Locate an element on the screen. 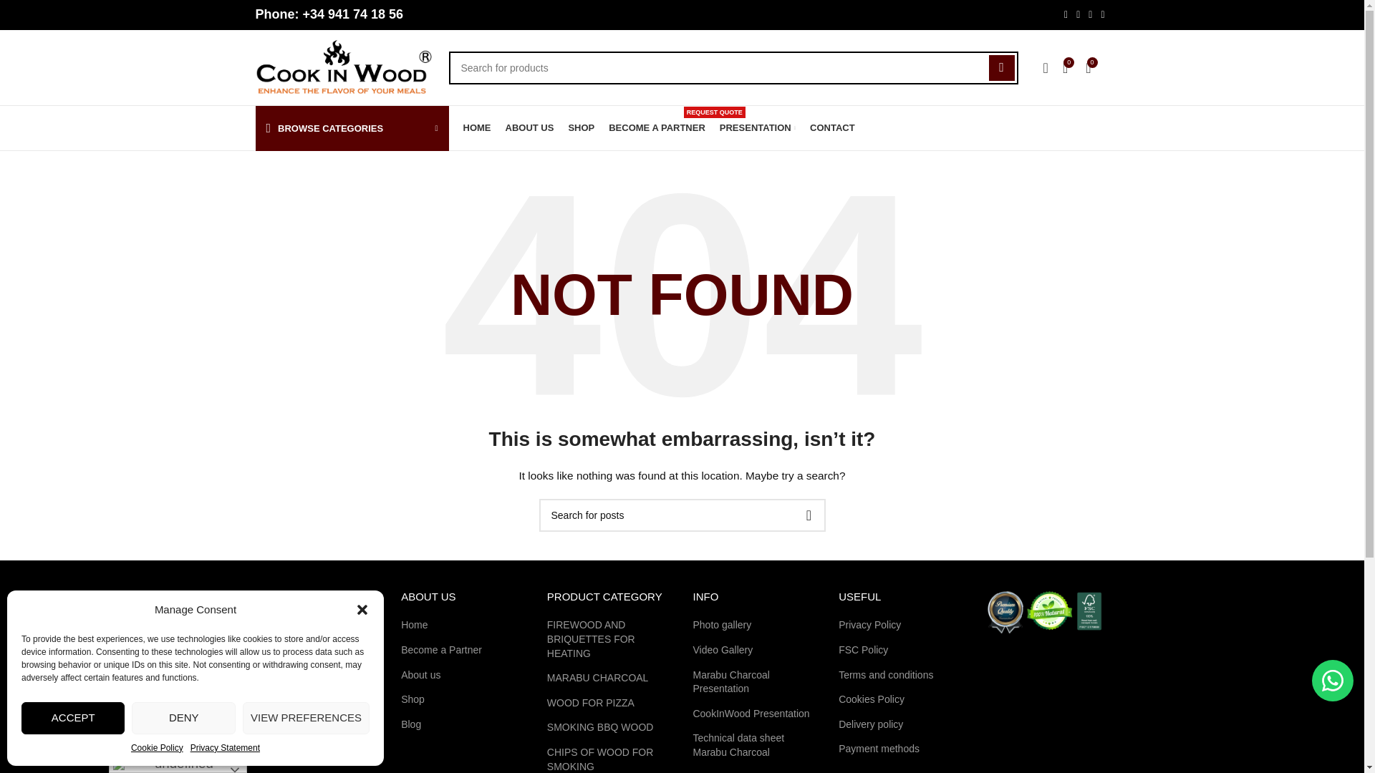 The height and width of the screenshot is (773, 1375). My account is located at coordinates (1046, 67).